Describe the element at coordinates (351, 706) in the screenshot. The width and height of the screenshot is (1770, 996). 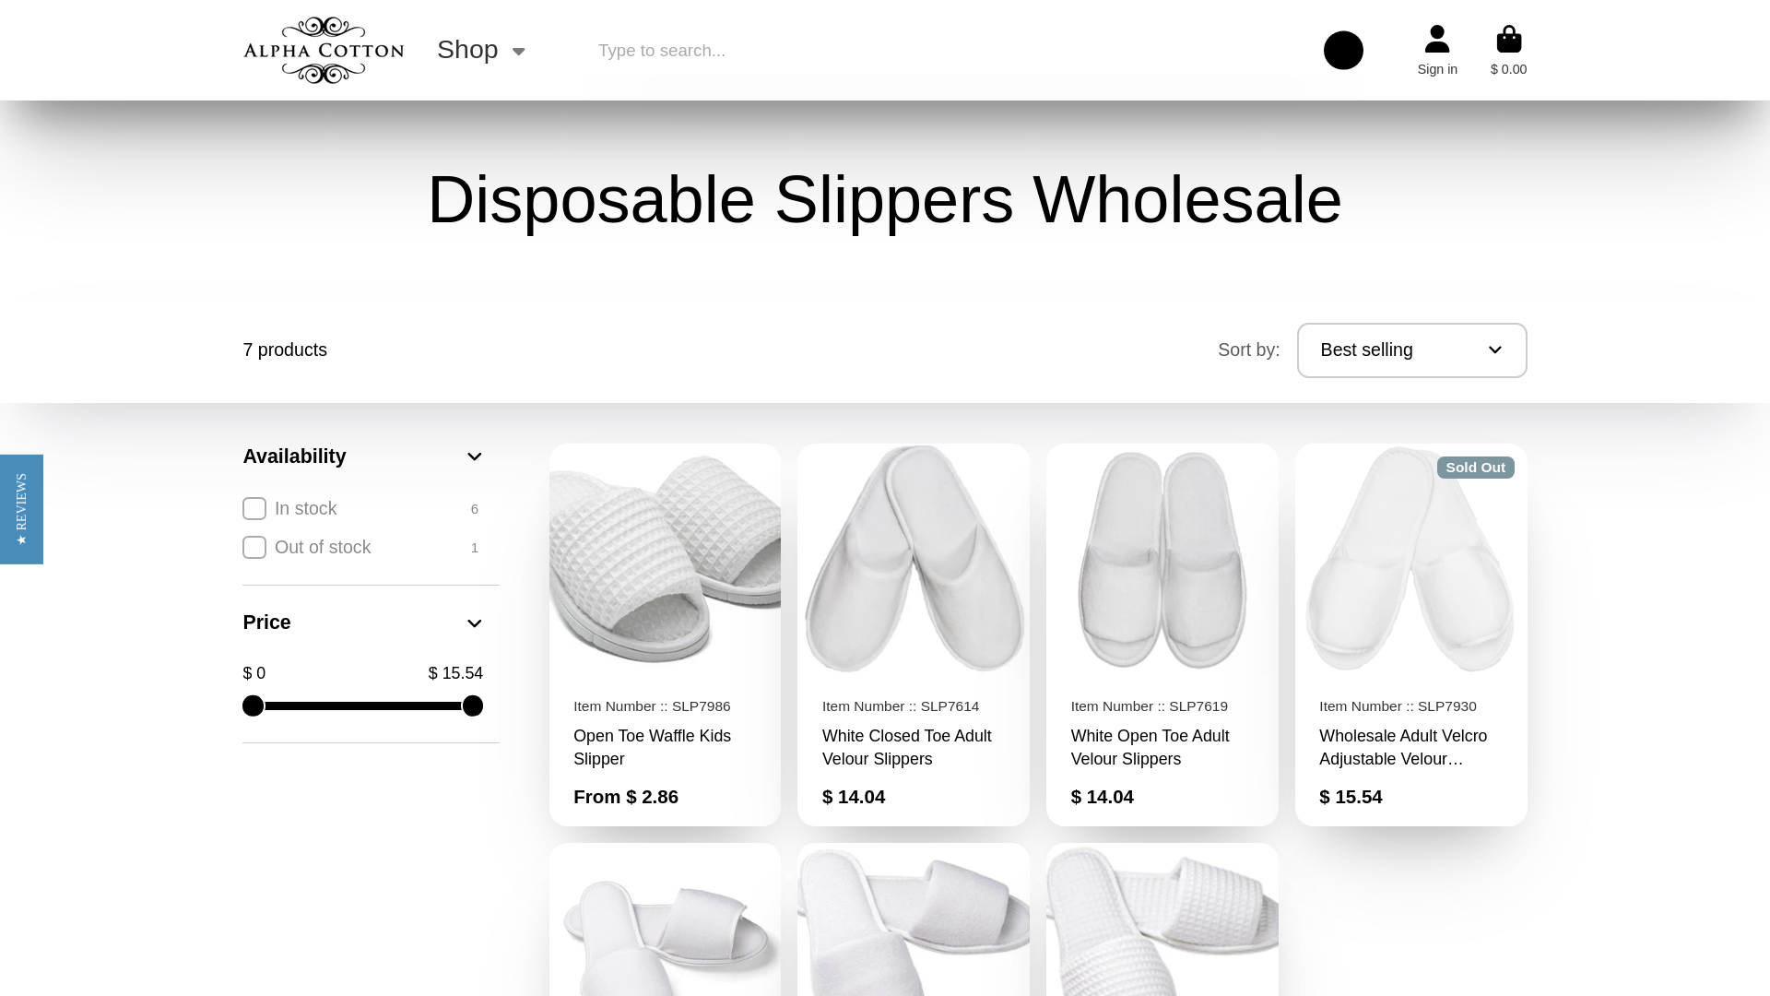
I see `0` at that location.